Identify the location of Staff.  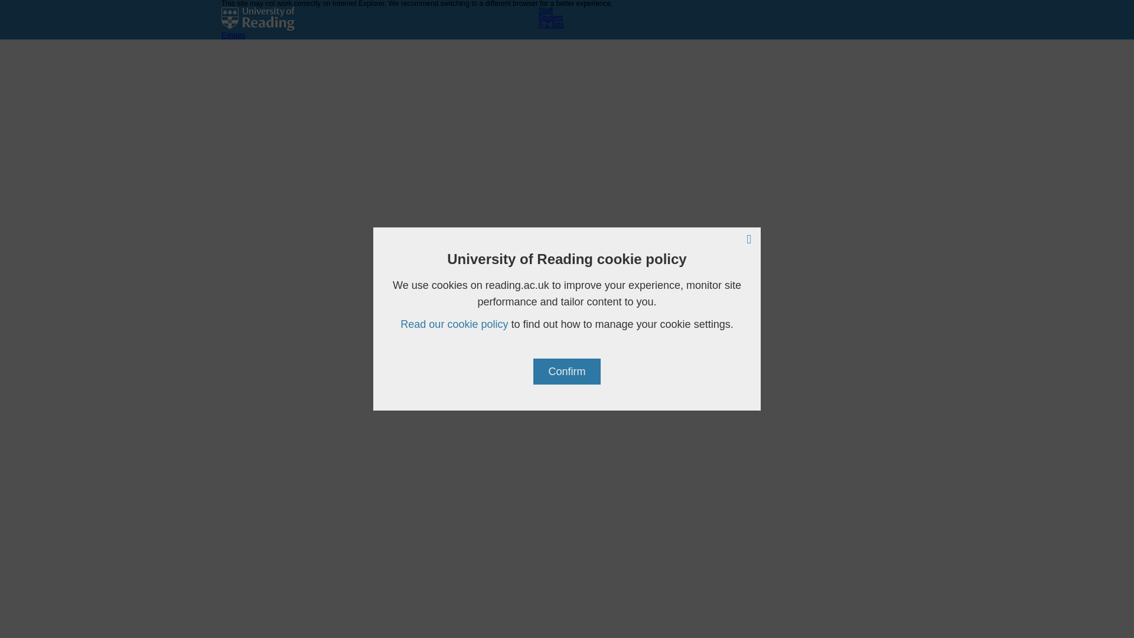
(545, 10).